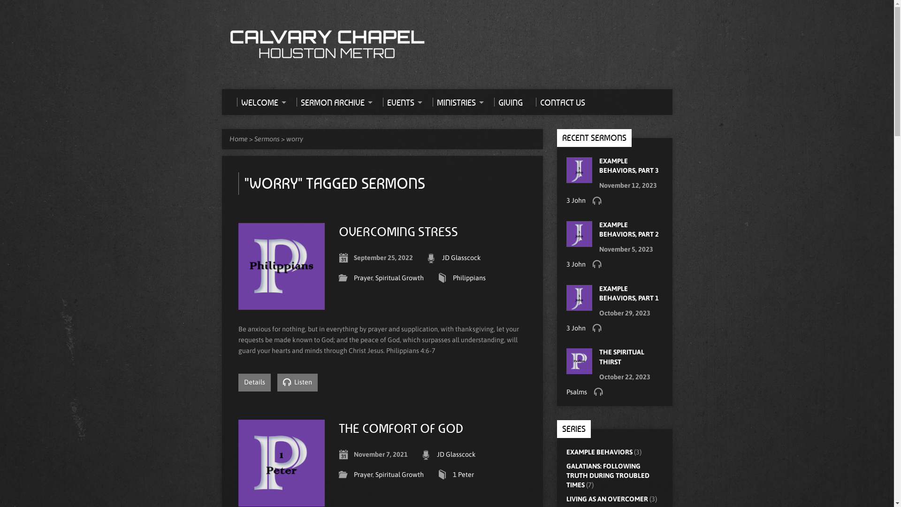  What do you see at coordinates (282, 304) in the screenshot?
I see `Overcoming Stress` at bounding box center [282, 304].